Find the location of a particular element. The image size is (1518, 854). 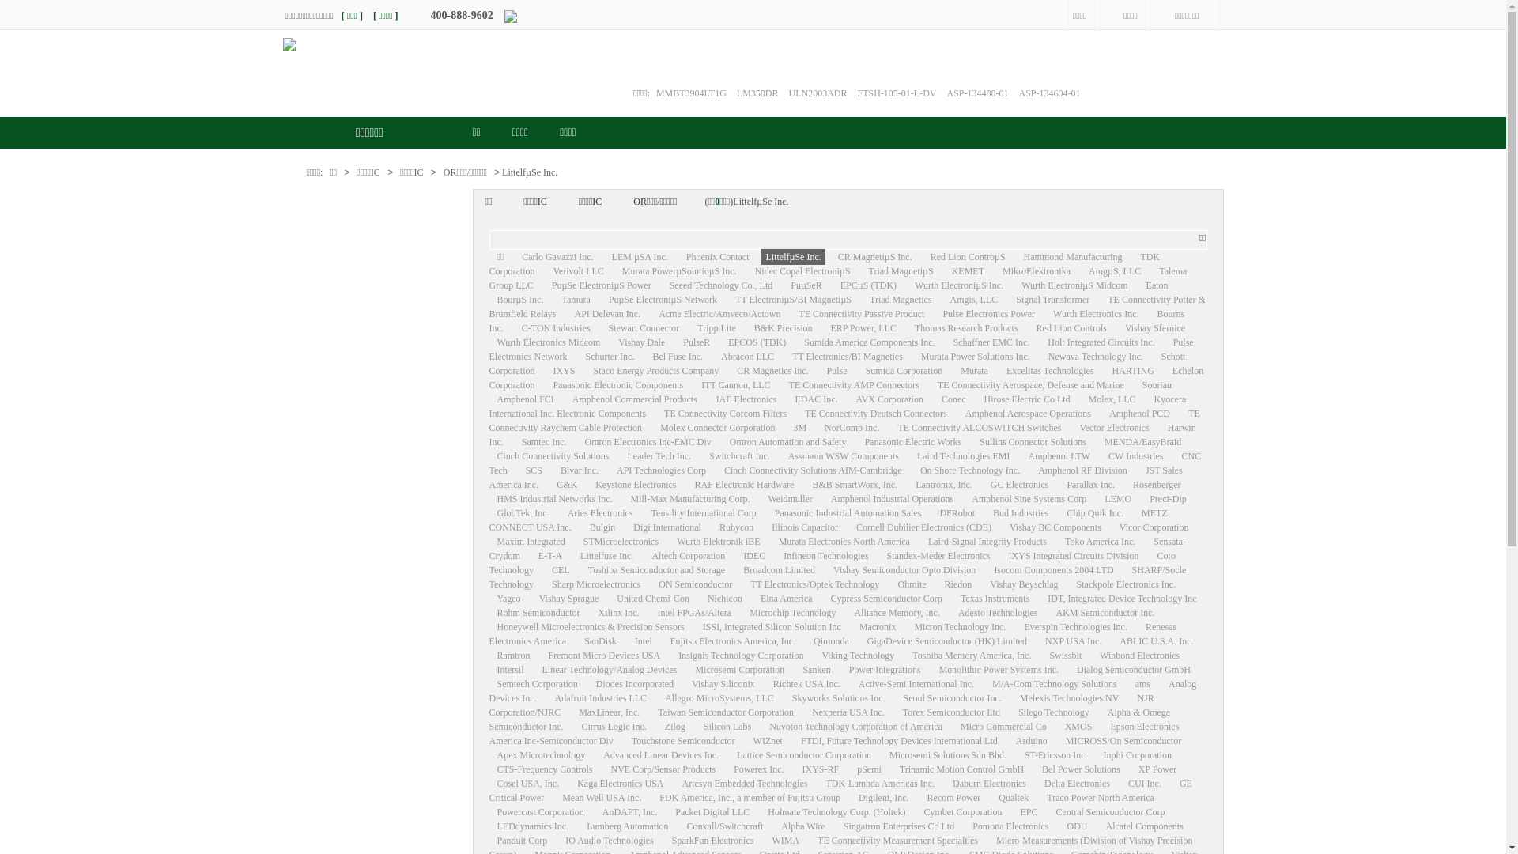

Swissbit is located at coordinates (1066, 656).